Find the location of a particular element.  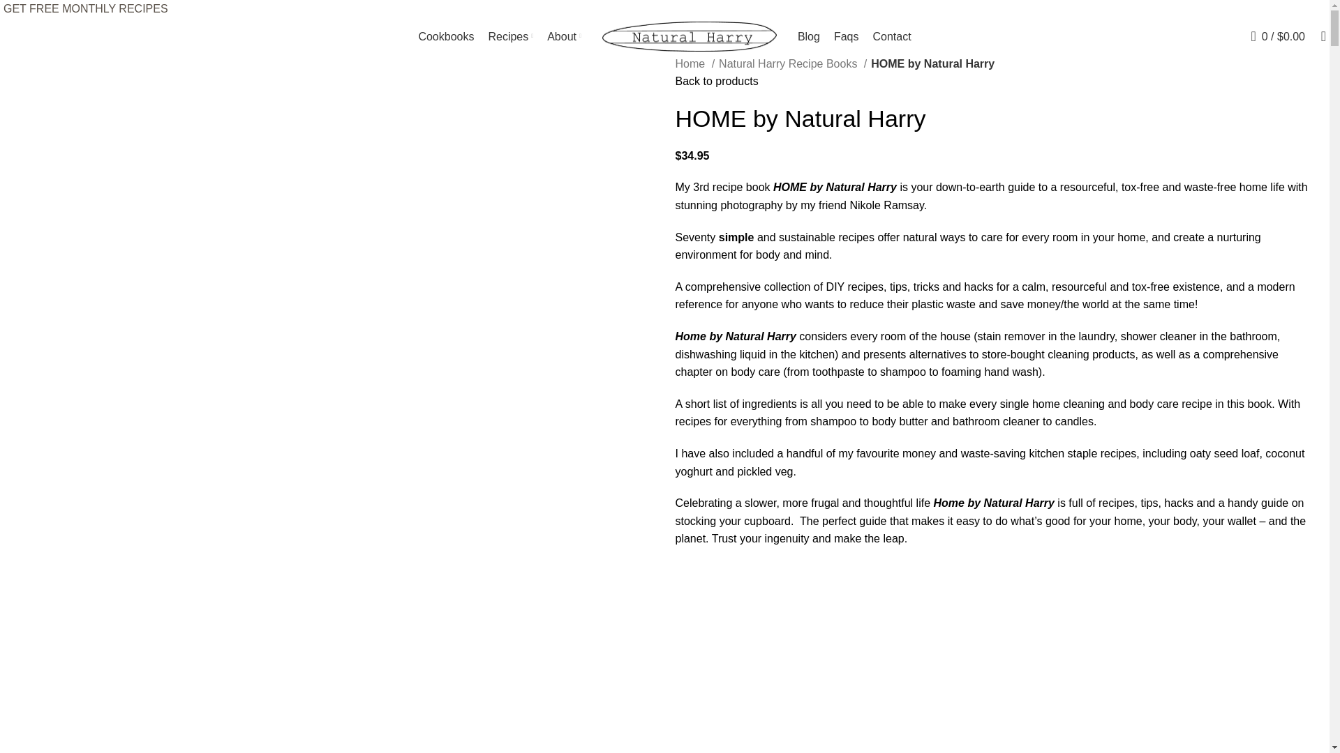

Blog is located at coordinates (809, 36).